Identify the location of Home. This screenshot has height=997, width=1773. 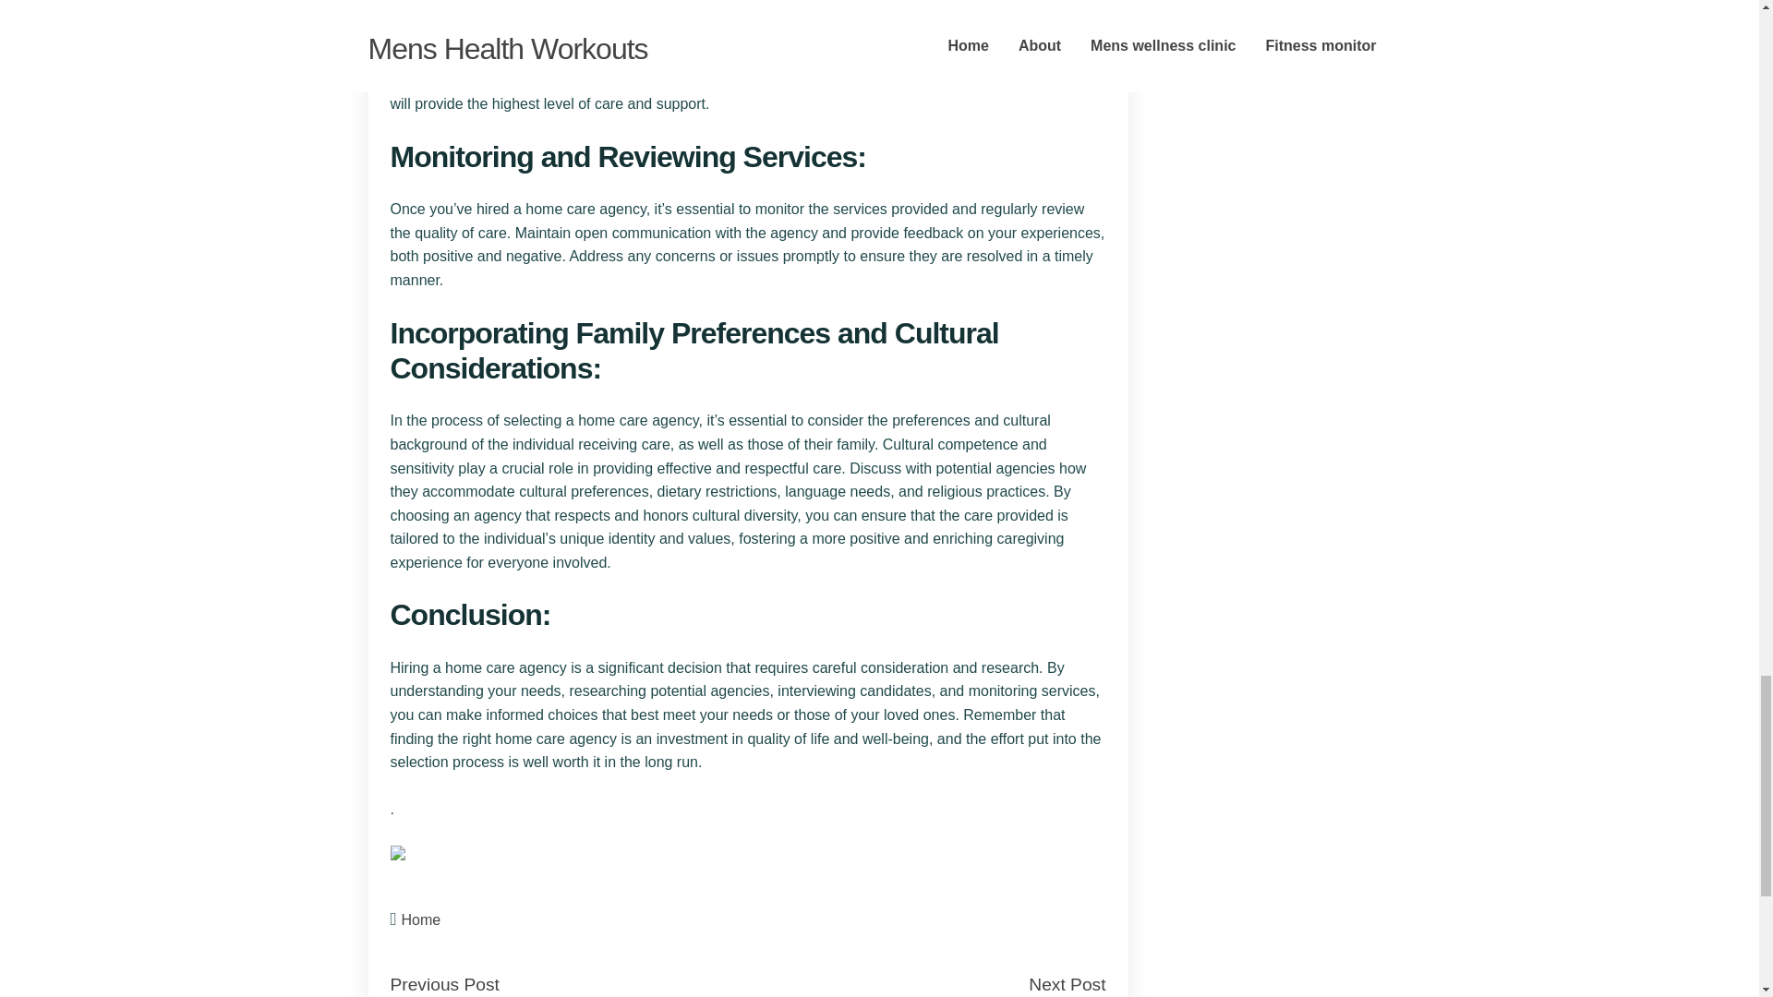
(421, 919).